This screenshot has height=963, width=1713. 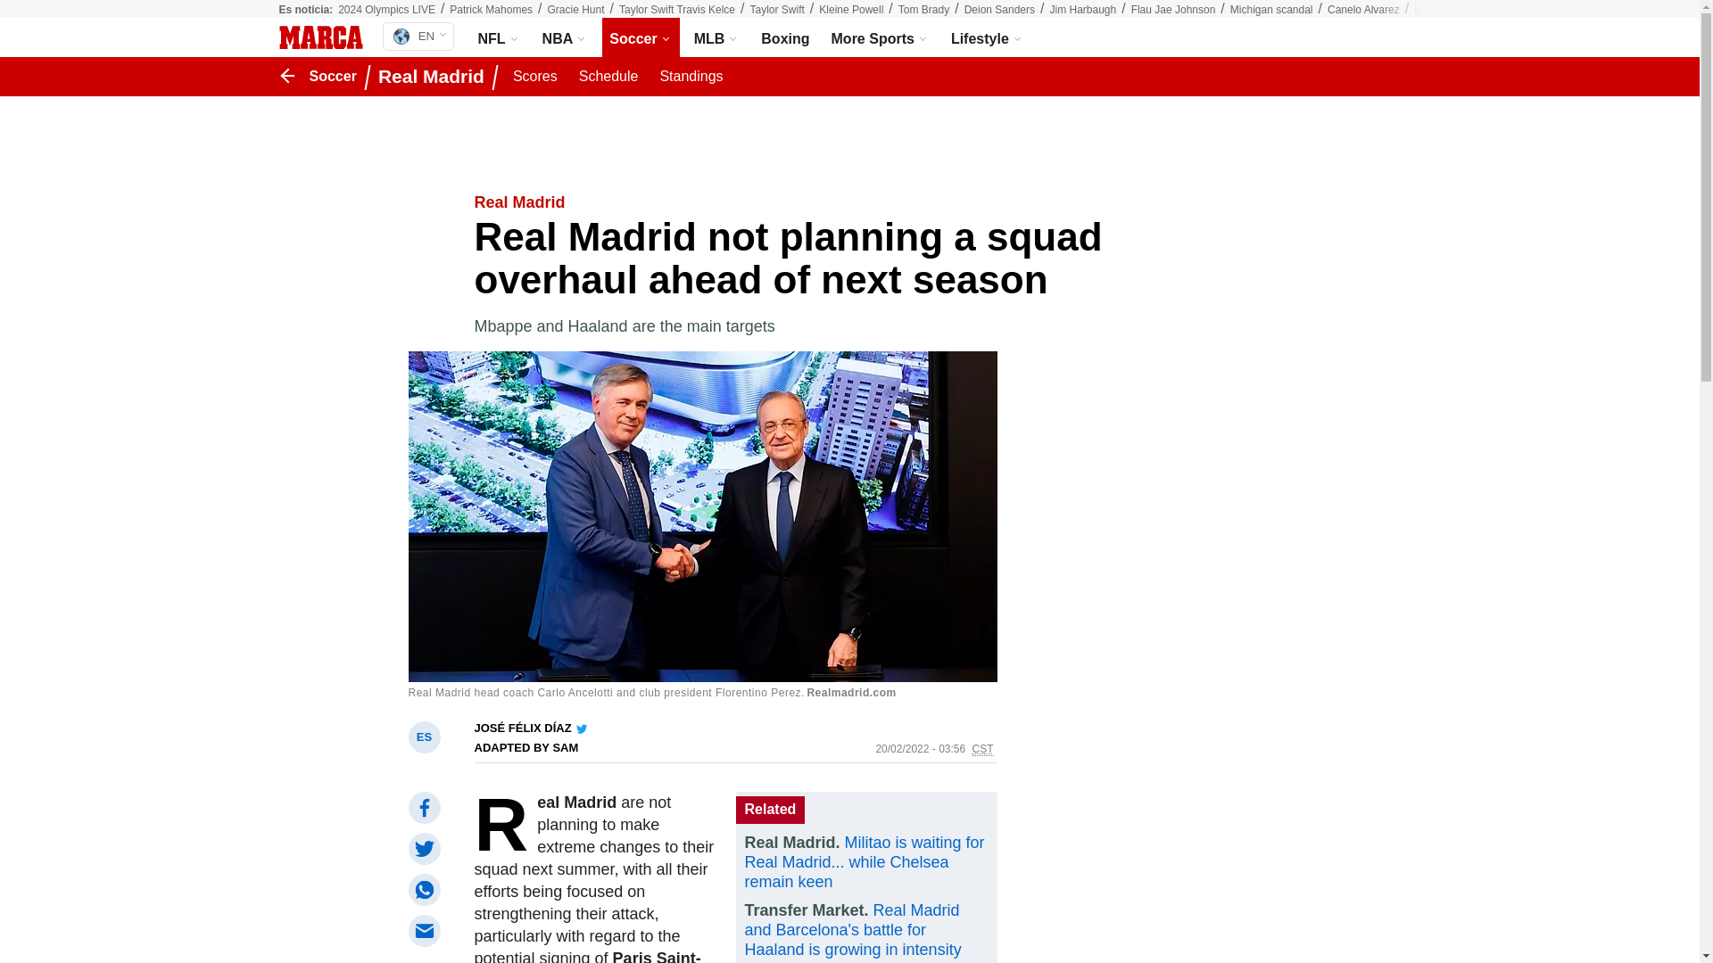 What do you see at coordinates (776, 10) in the screenshot?
I see `Taylor Swift` at bounding box center [776, 10].